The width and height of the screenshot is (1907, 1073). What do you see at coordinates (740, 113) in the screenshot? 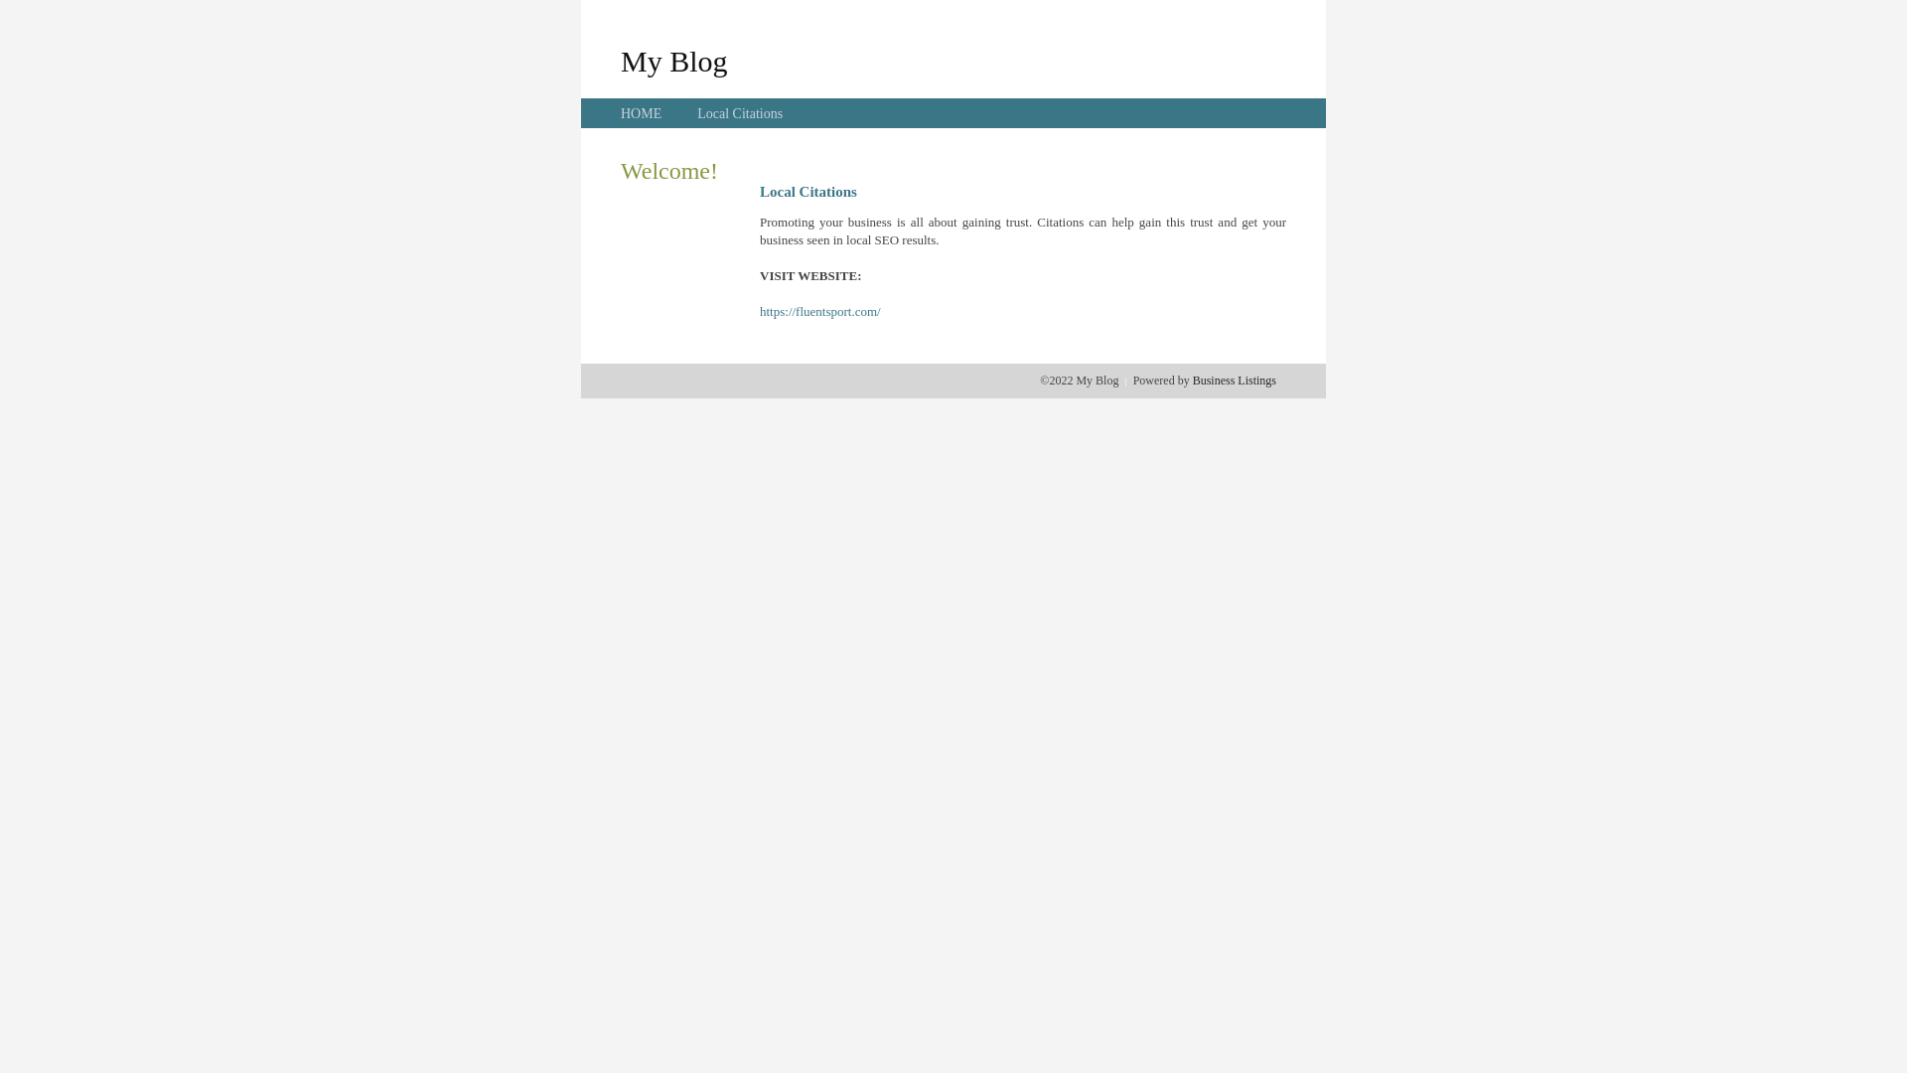
I see `Local Citations` at bounding box center [740, 113].